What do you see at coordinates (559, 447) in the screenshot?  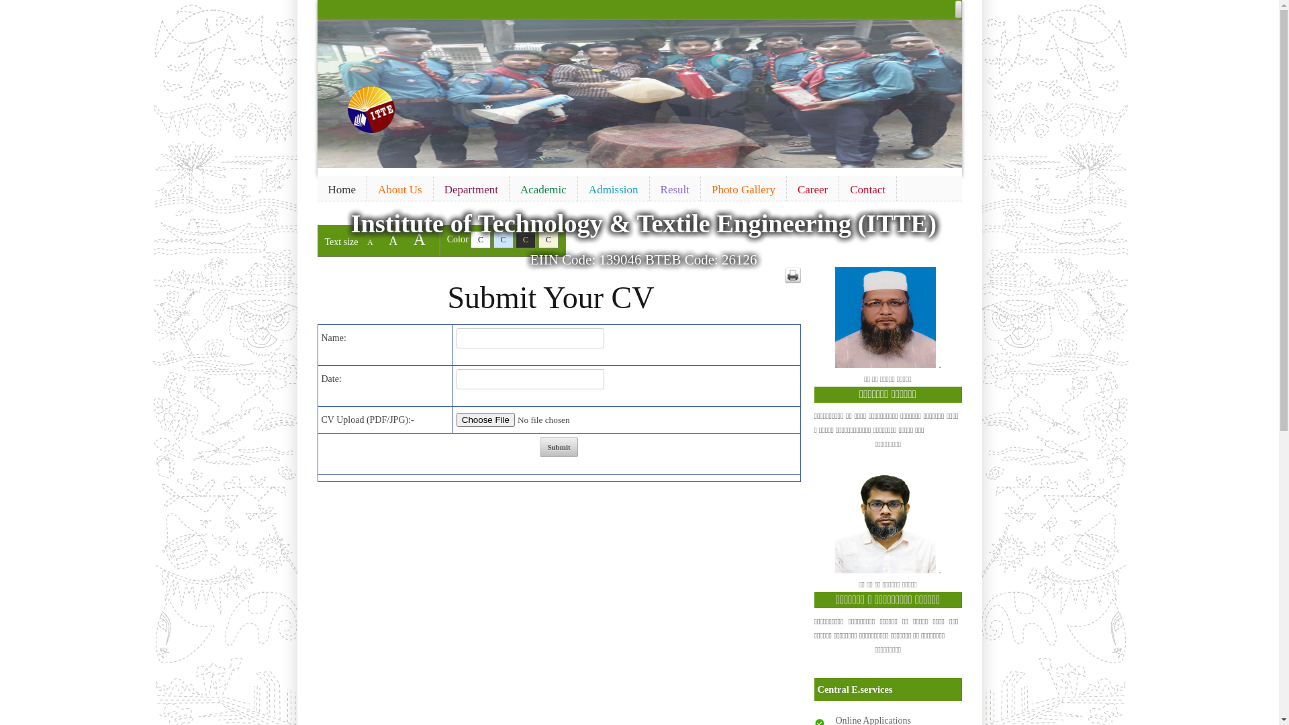 I see `Submit` at bounding box center [559, 447].